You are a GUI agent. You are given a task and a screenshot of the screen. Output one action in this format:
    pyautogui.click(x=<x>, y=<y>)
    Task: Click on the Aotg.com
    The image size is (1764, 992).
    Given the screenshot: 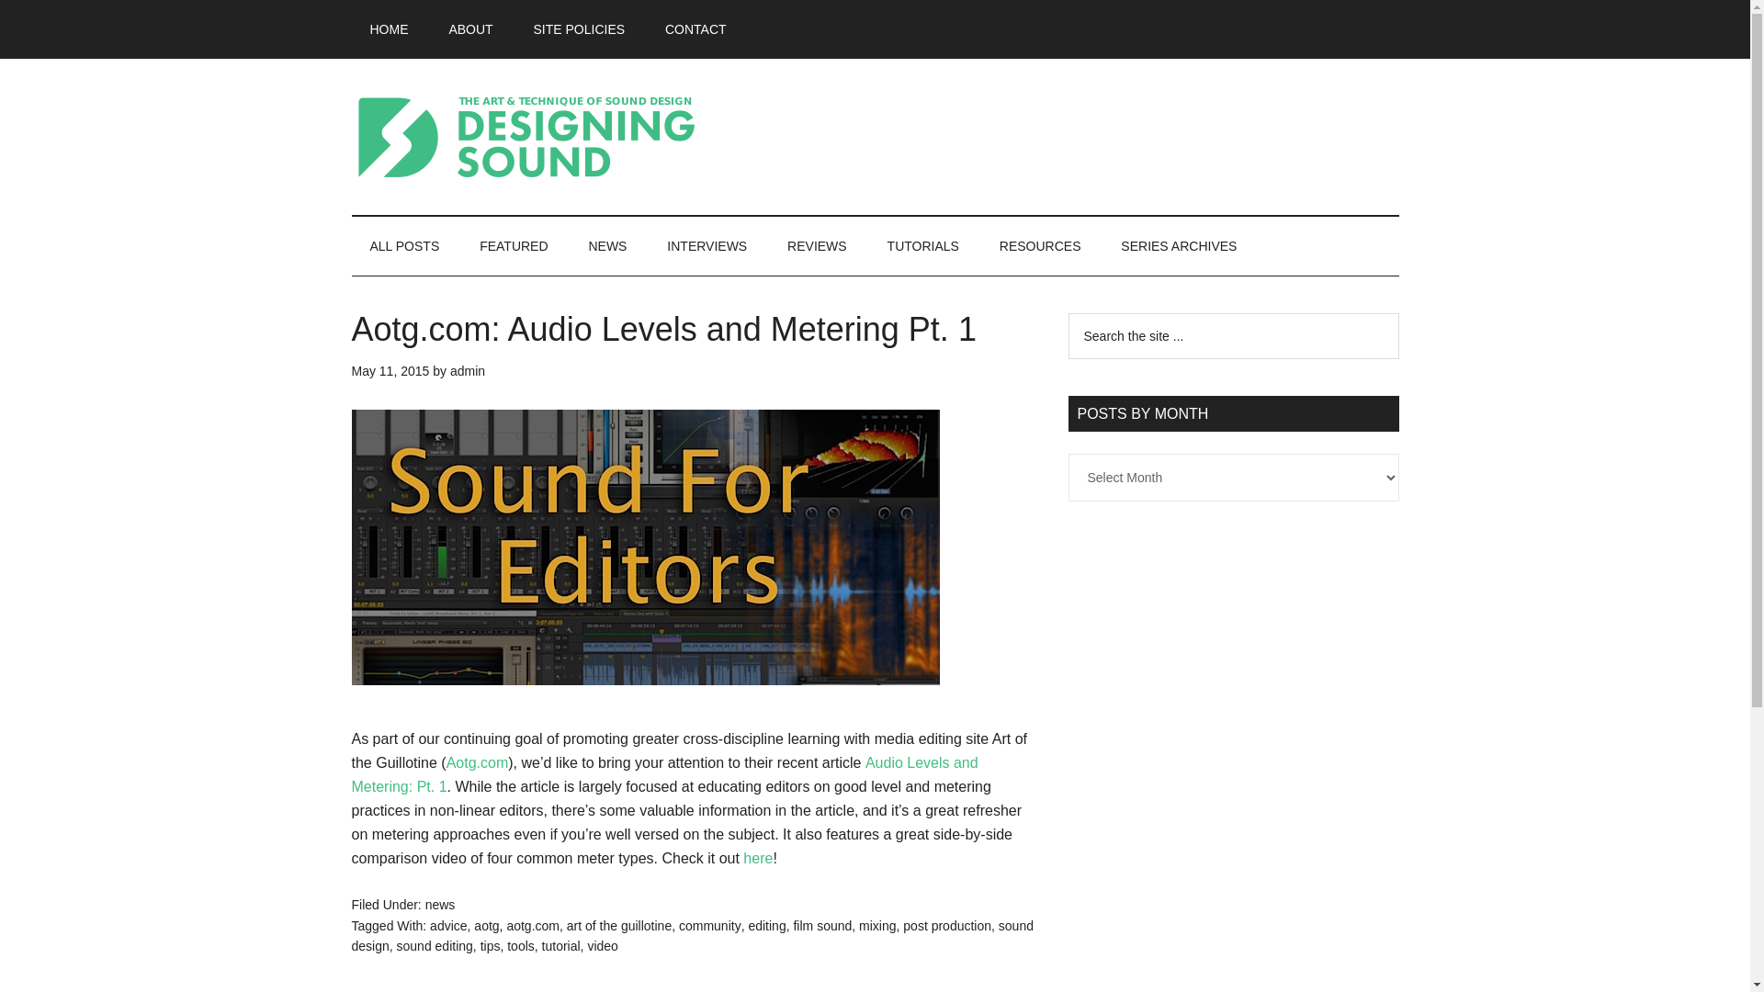 What is the action you would take?
    pyautogui.click(x=478, y=762)
    